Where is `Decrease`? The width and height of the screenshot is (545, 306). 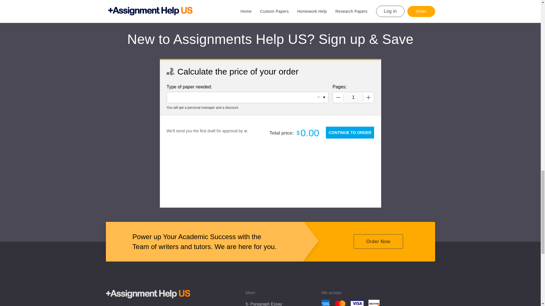 Decrease is located at coordinates (338, 97).